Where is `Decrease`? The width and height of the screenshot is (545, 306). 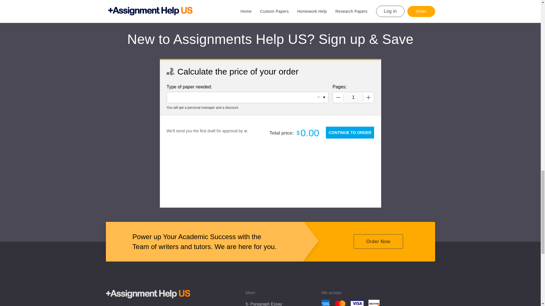 Decrease is located at coordinates (338, 97).